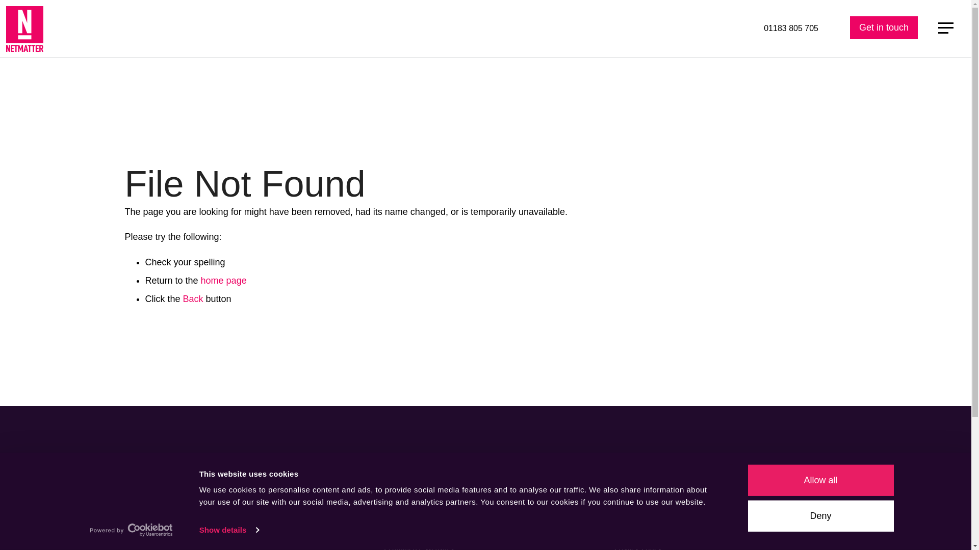 Image resolution: width=979 pixels, height=550 pixels. What do you see at coordinates (228, 530) in the screenshot?
I see `Show details` at bounding box center [228, 530].